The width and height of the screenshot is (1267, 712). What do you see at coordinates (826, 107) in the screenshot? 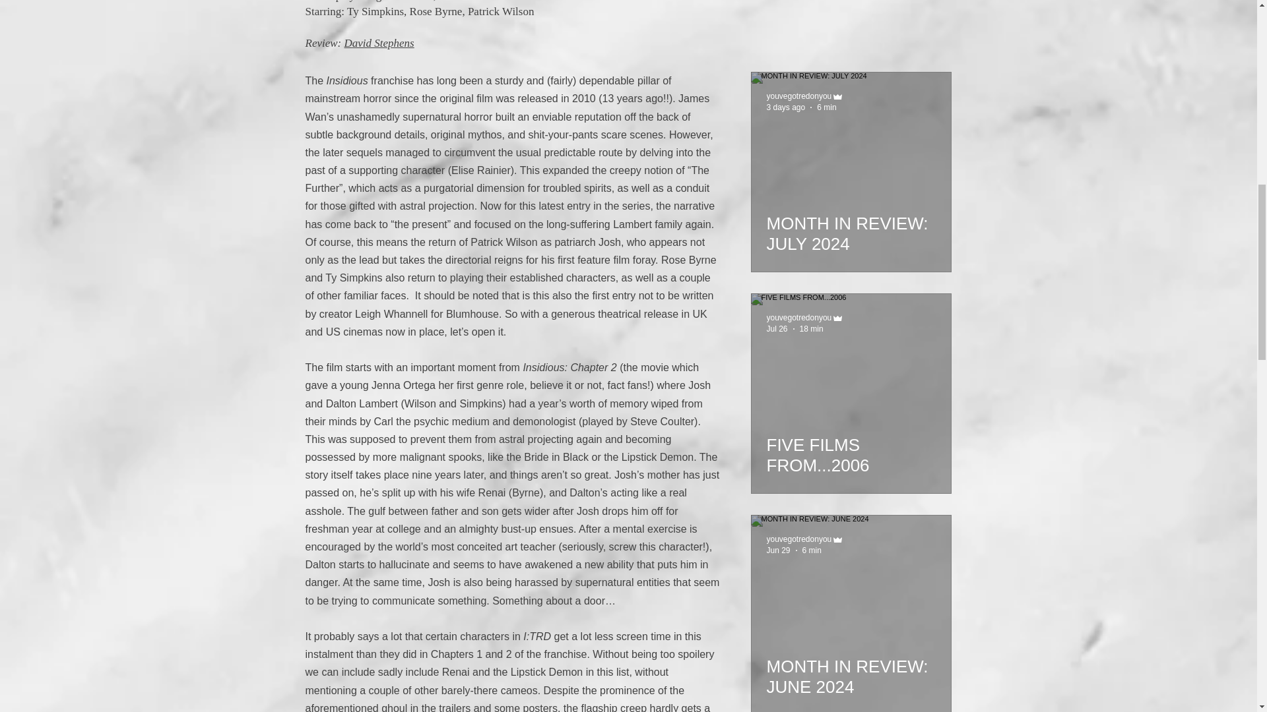
I see `6 min` at bounding box center [826, 107].